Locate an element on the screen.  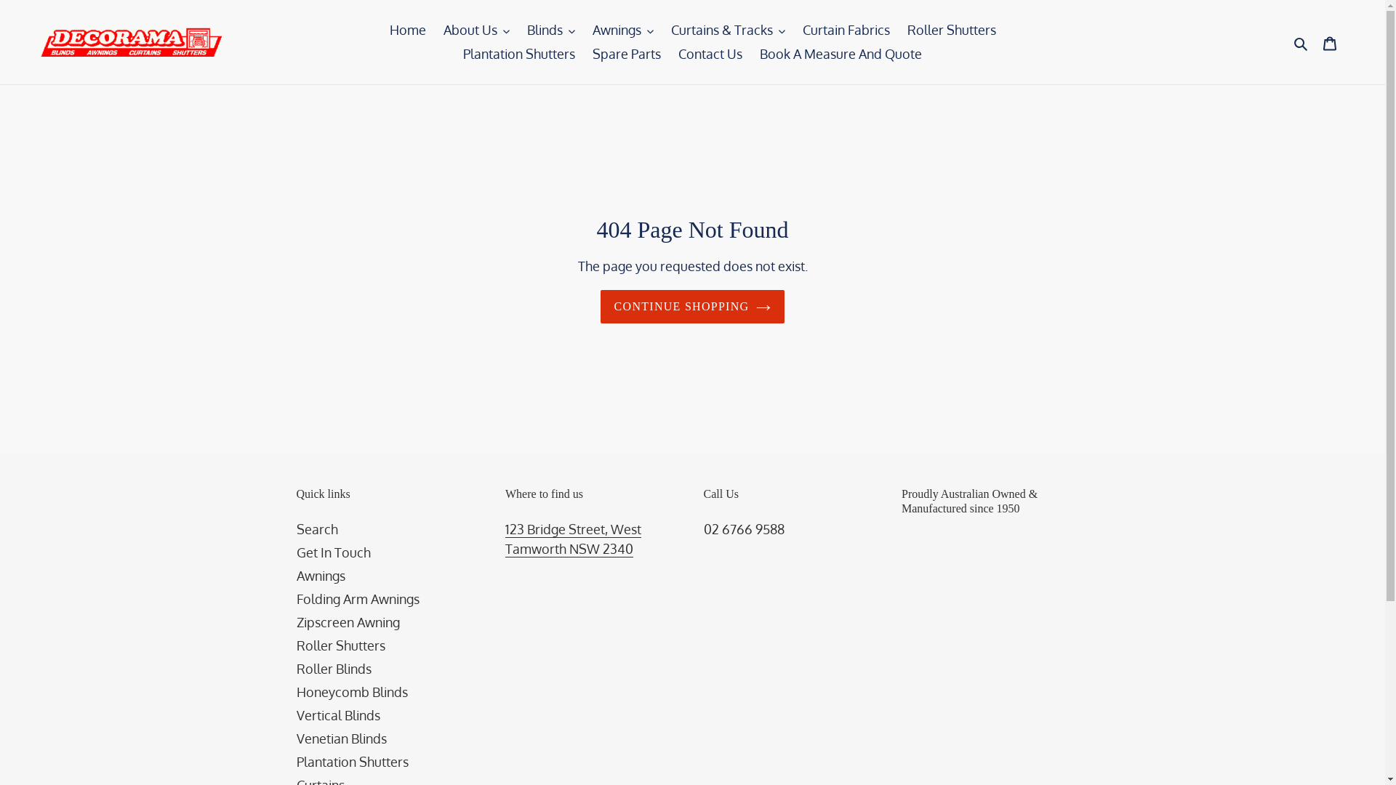
Search is located at coordinates (1301, 42).